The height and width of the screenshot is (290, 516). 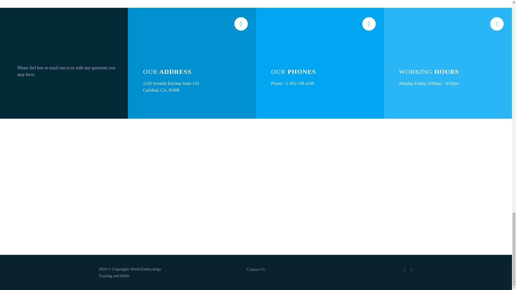 What do you see at coordinates (405, 269) in the screenshot?
I see `Instagram` at bounding box center [405, 269].